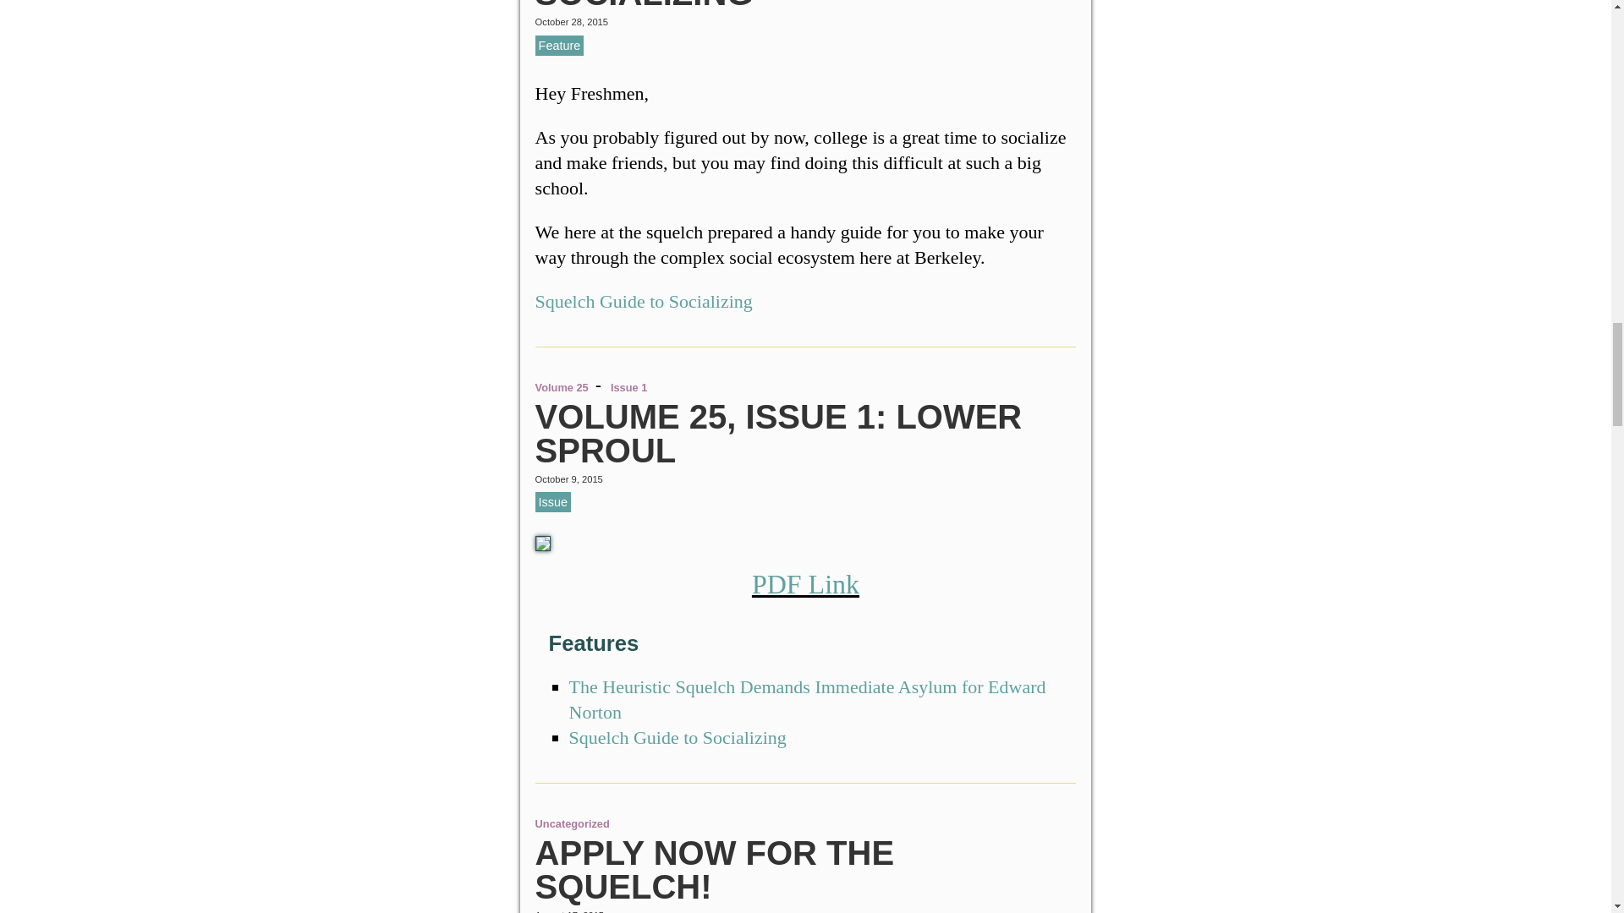 The image size is (1624, 913). Describe the element at coordinates (678, 737) in the screenshot. I see `Squelch Guide to Socializing` at that location.